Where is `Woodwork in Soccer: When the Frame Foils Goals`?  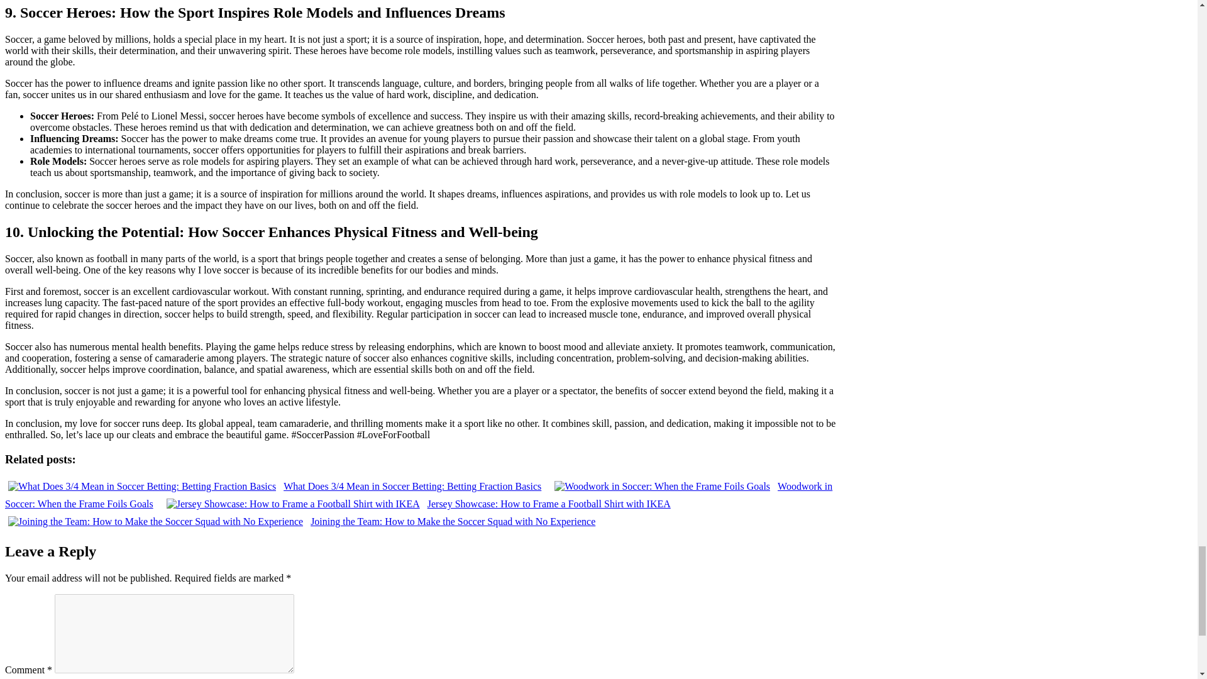 Woodwork in Soccer: When the Frame Foils Goals is located at coordinates (419, 495).